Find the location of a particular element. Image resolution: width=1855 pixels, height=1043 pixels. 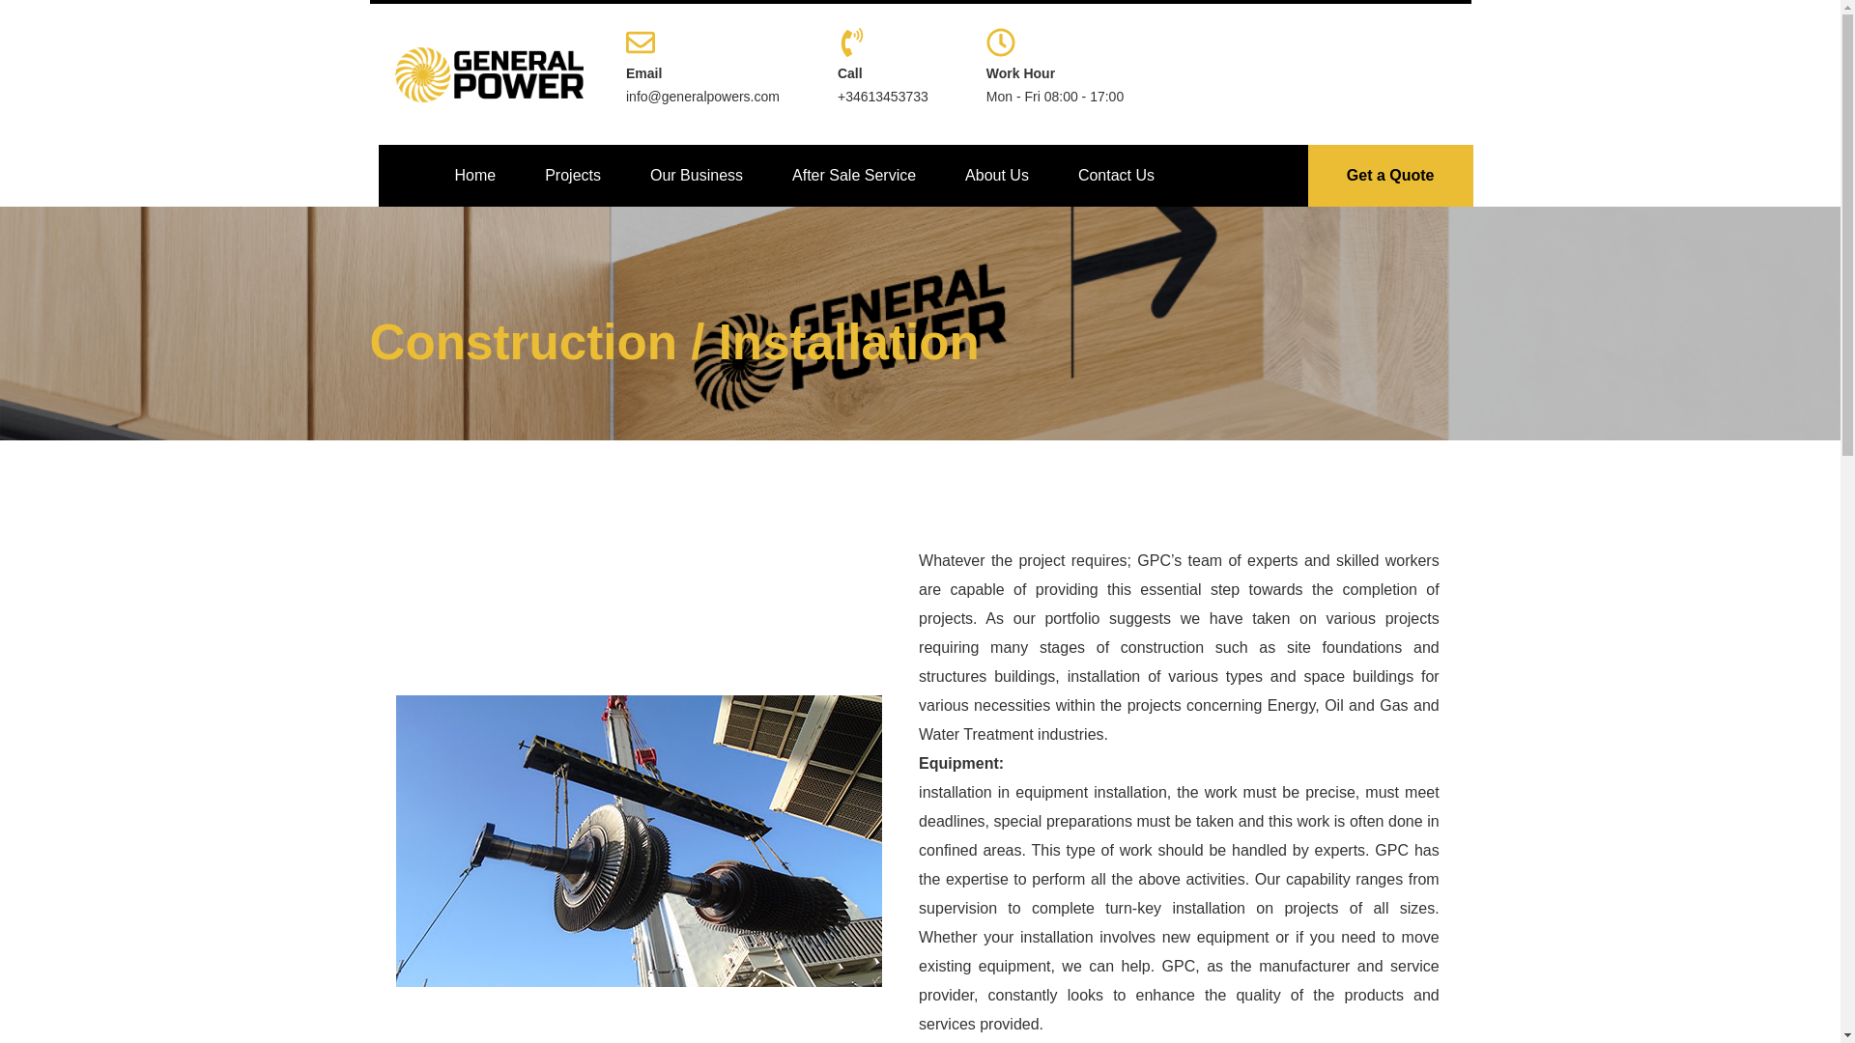

Our Business is located at coordinates (696, 176).